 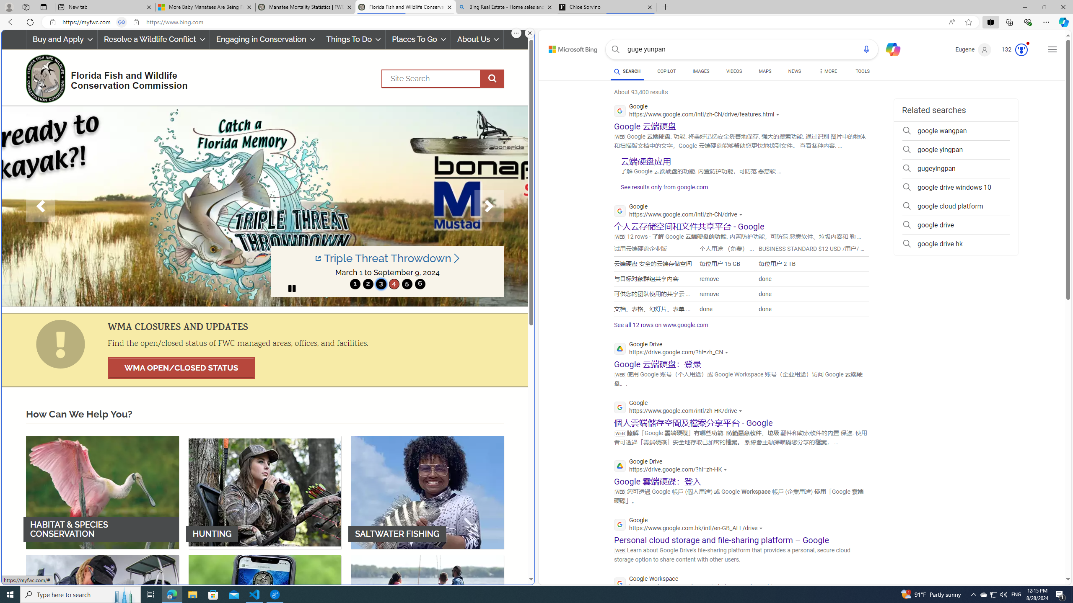 What do you see at coordinates (368, 284) in the screenshot?
I see `move to slide 2` at bounding box center [368, 284].